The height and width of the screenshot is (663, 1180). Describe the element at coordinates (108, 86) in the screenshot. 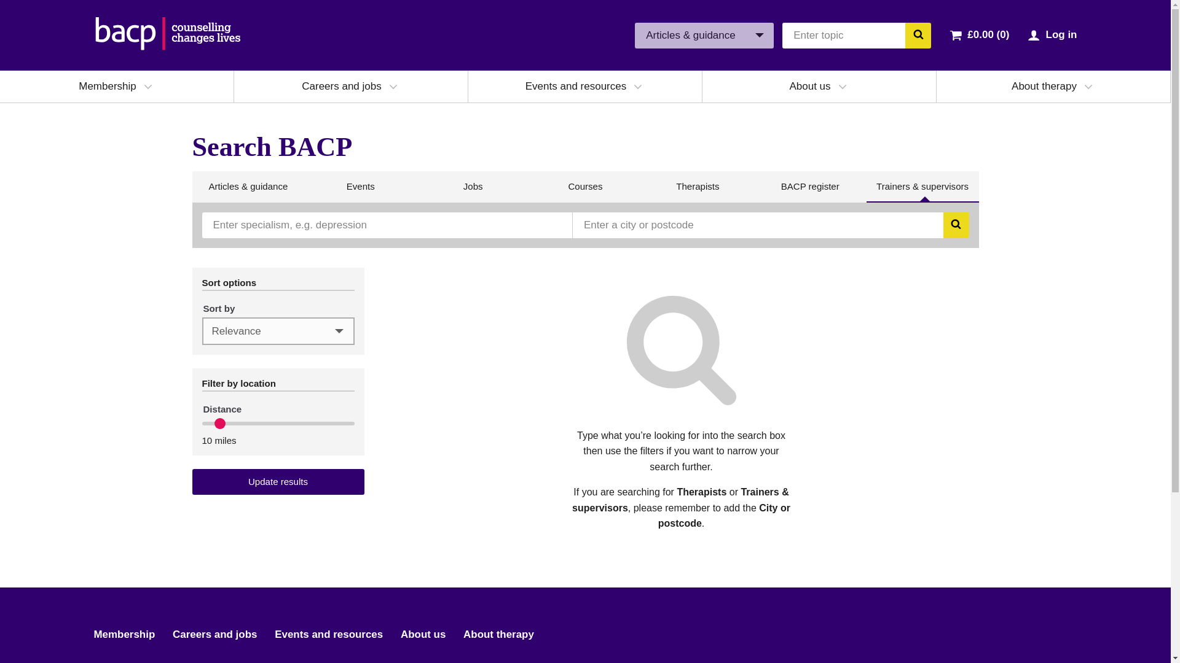

I see `Membership` at that location.